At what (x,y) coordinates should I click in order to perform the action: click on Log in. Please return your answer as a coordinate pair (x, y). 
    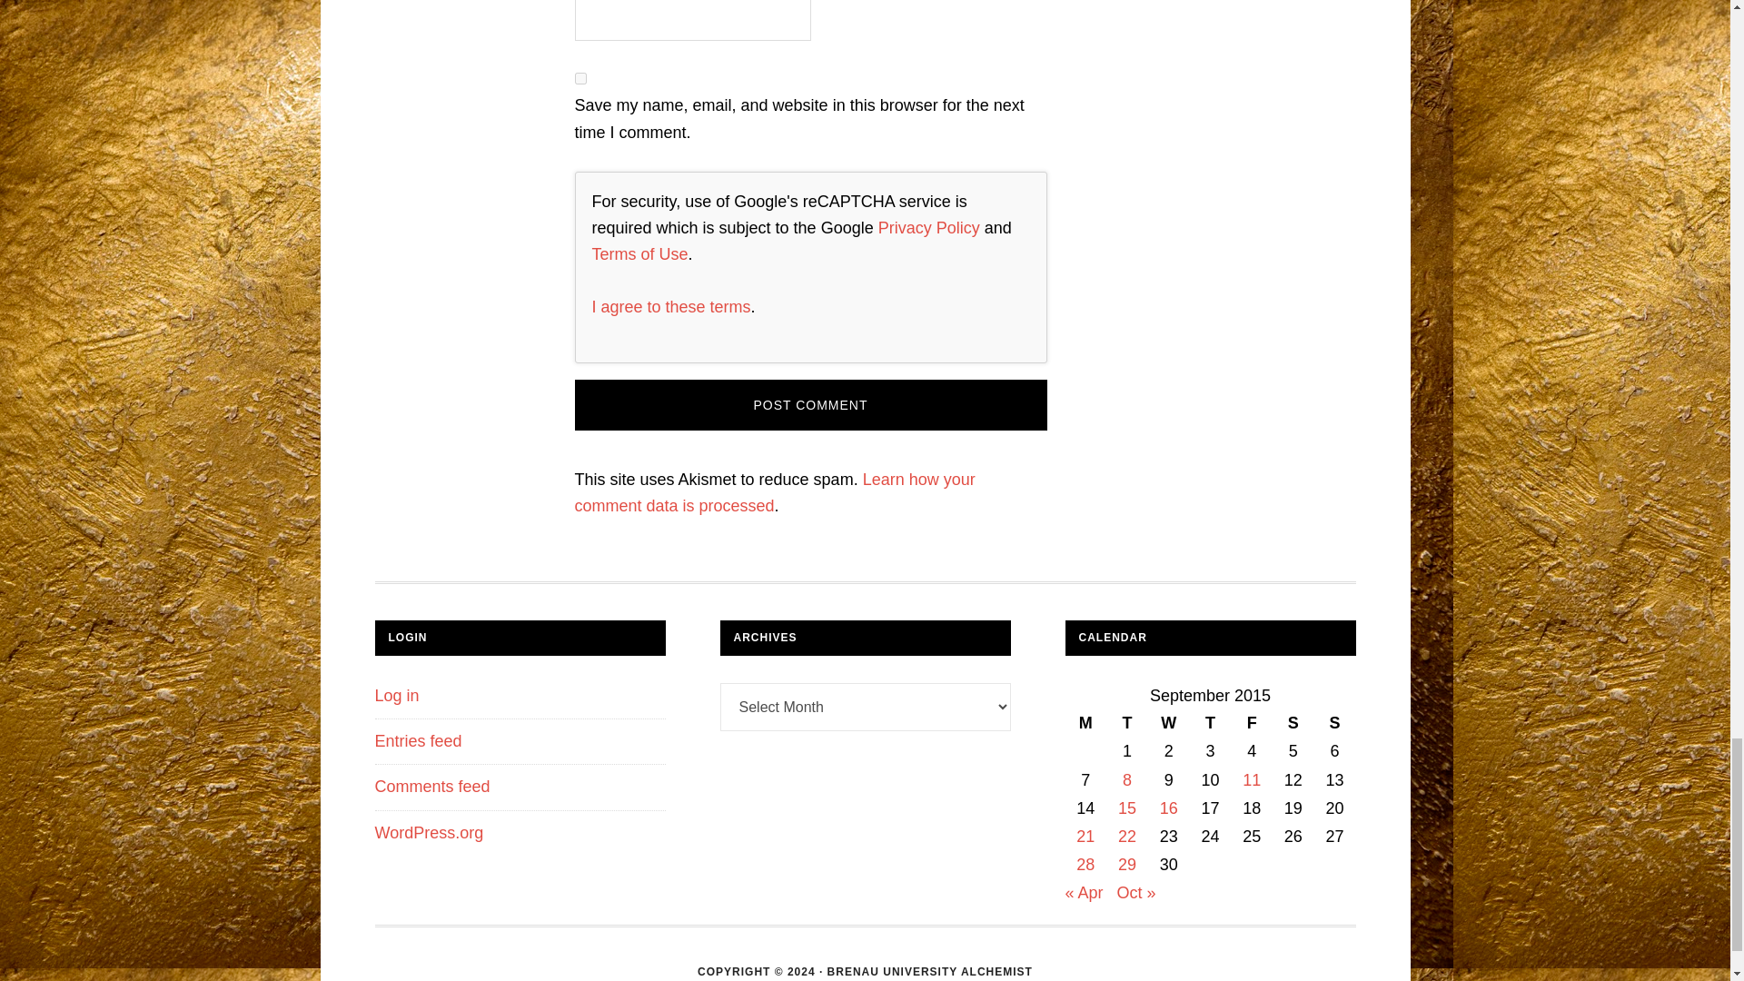
    Looking at the image, I should click on (396, 696).